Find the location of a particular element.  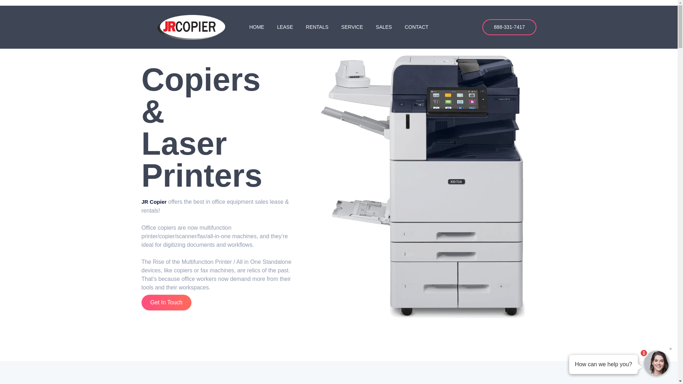

SALES is located at coordinates (383, 27).